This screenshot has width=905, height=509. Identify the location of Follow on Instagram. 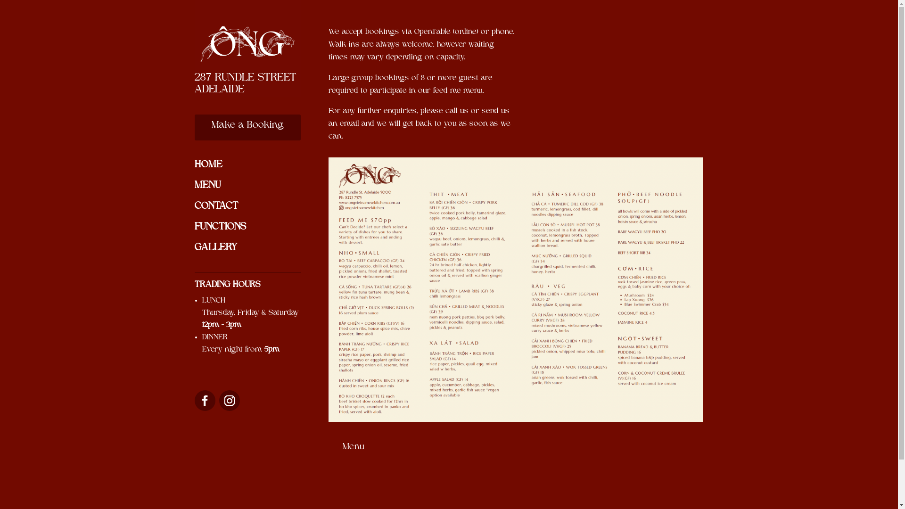
(229, 401).